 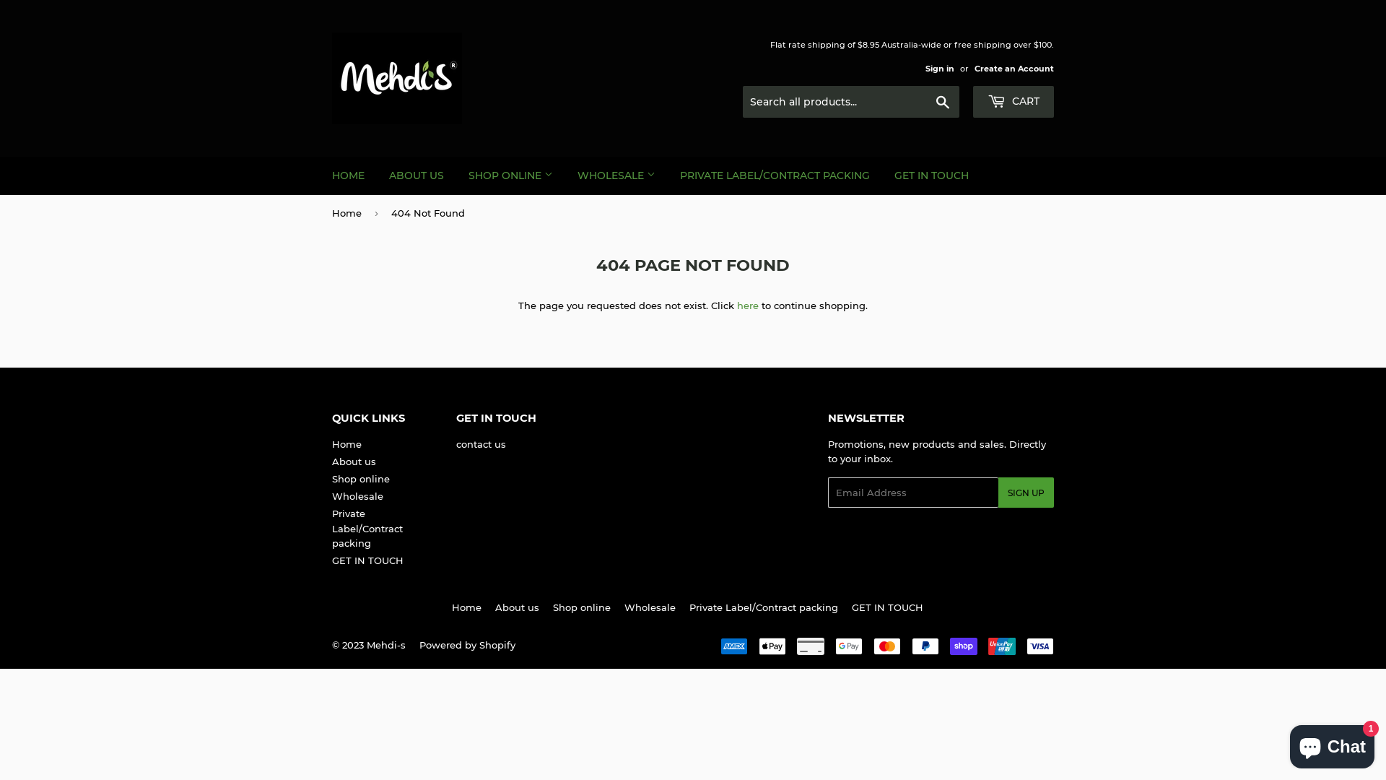 What do you see at coordinates (367, 529) in the screenshot?
I see `Private Label/Contract packing` at bounding box center [367, 529].